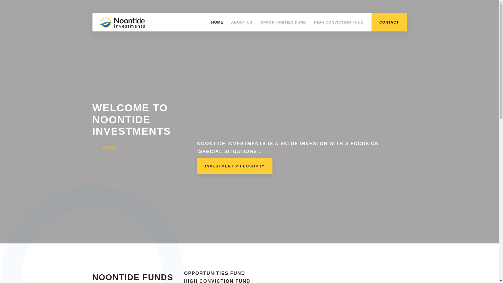 The height and width of the screenshot is (283, 503). I want to click on OPPORTUNITIES FUND, so click(217, 274).